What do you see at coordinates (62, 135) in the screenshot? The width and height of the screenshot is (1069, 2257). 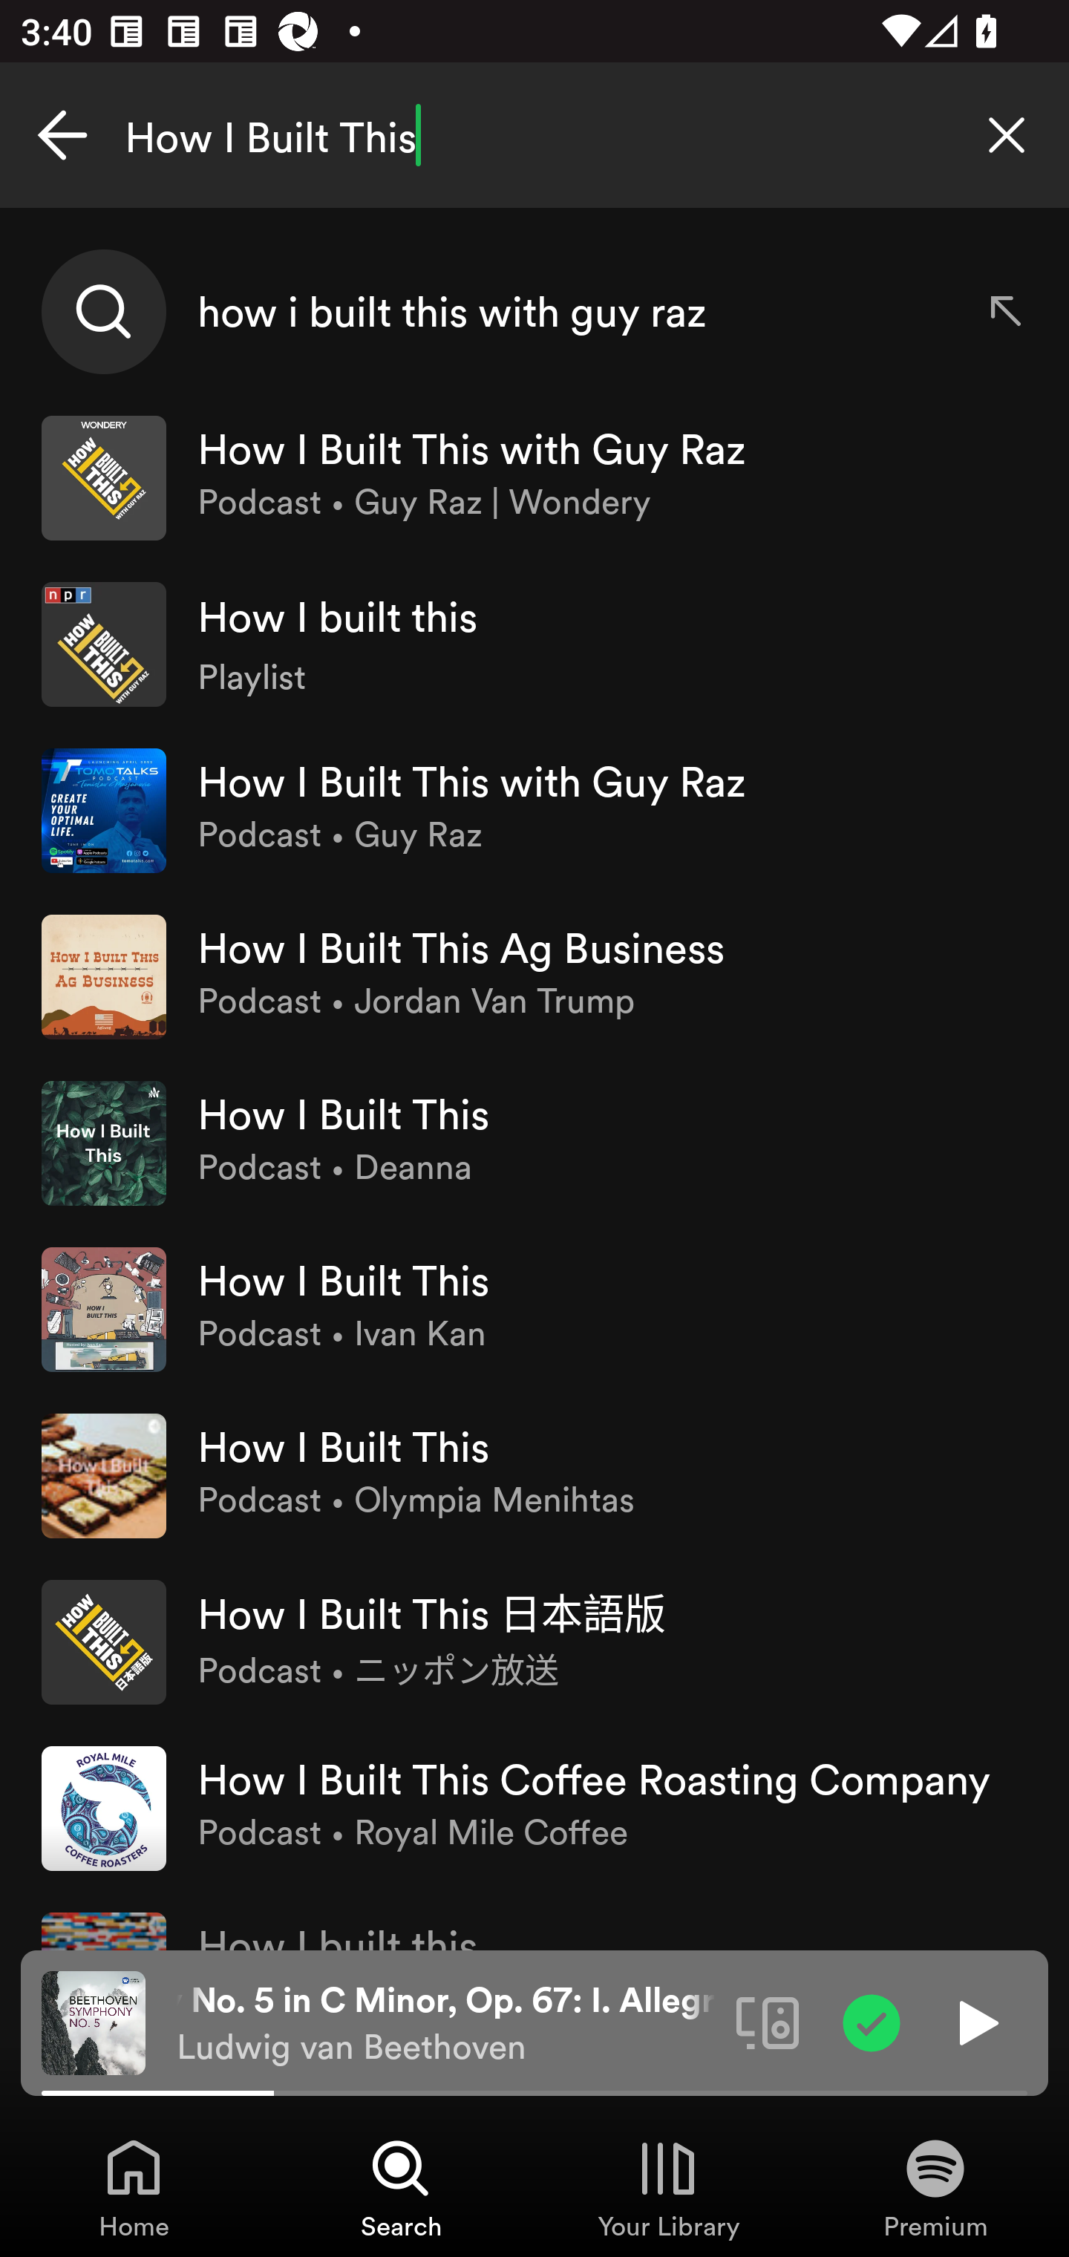 I see `Cancel` at bounding box center [62, 135].